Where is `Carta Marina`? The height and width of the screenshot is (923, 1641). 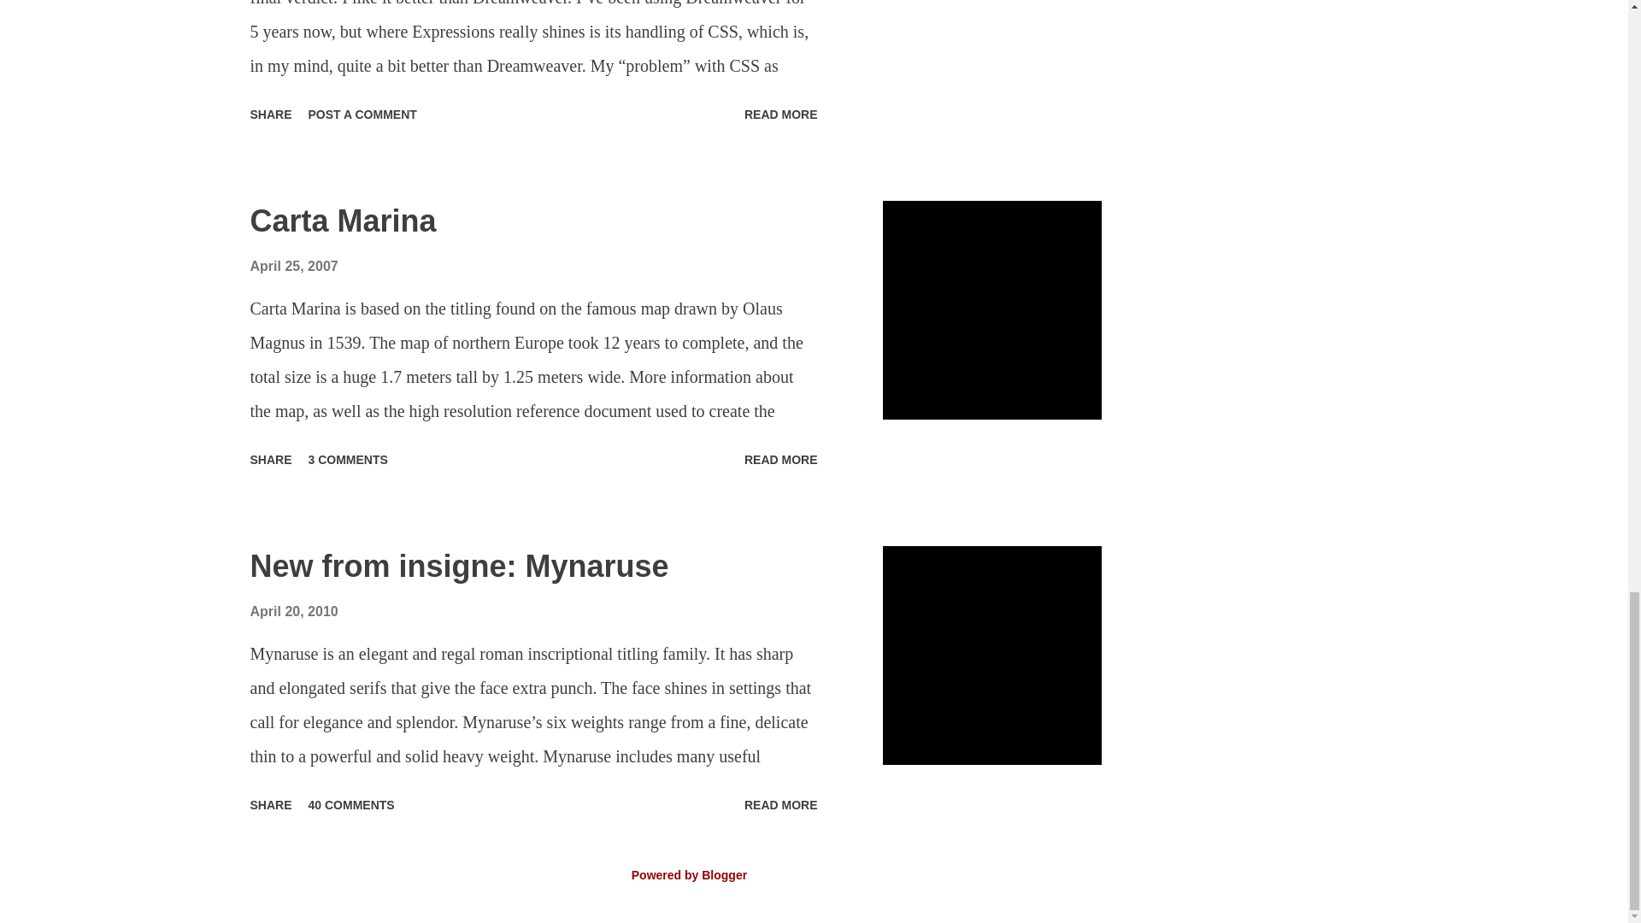
Carta Marina is located at coordinates (342, 220).